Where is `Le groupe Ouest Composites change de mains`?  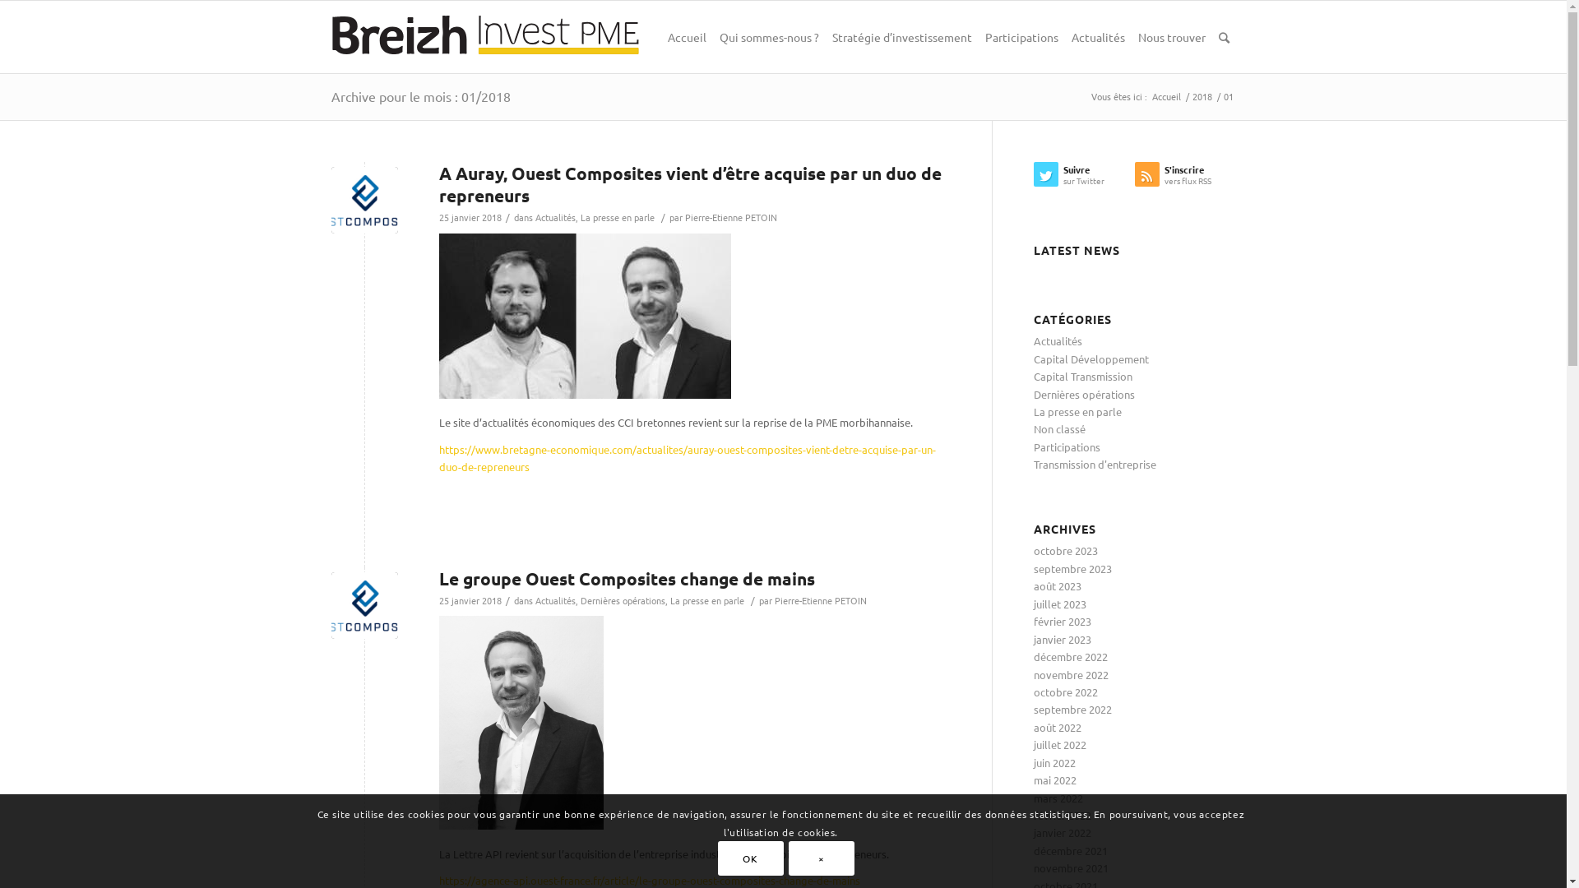
Le groupe Ouest Composites change de mains is located at coordinates (627, 579).